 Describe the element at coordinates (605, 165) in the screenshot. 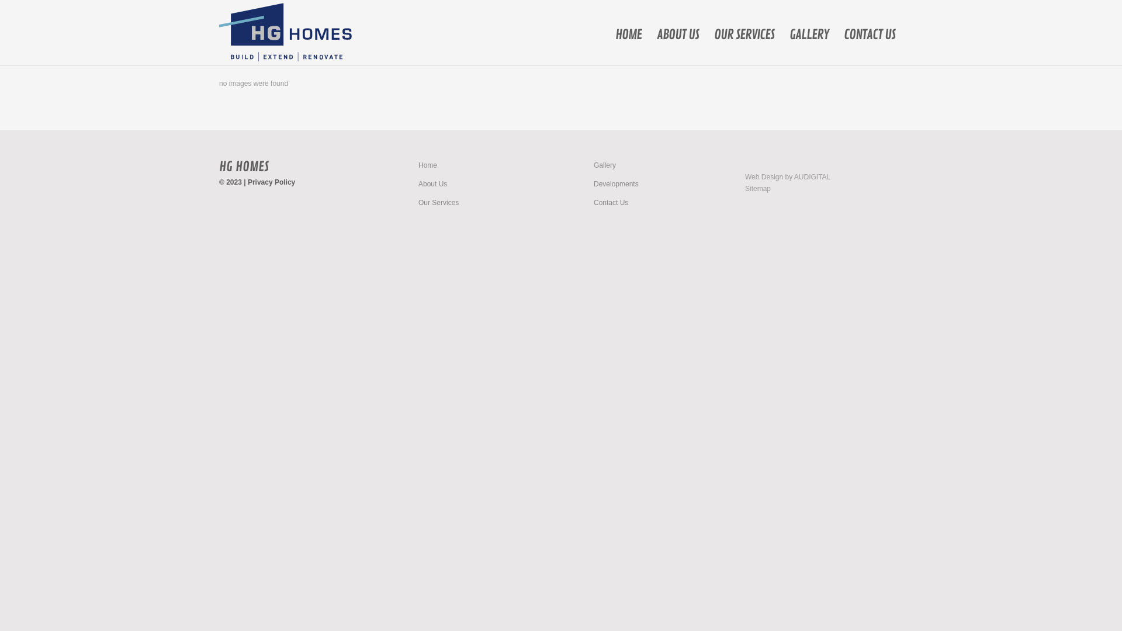

I see `Gallery` at that location.